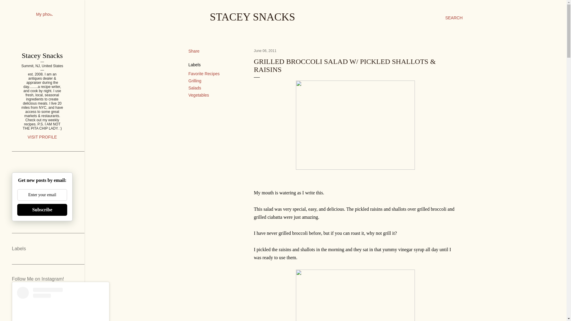  I want to click on Salads, so click(195, 88).